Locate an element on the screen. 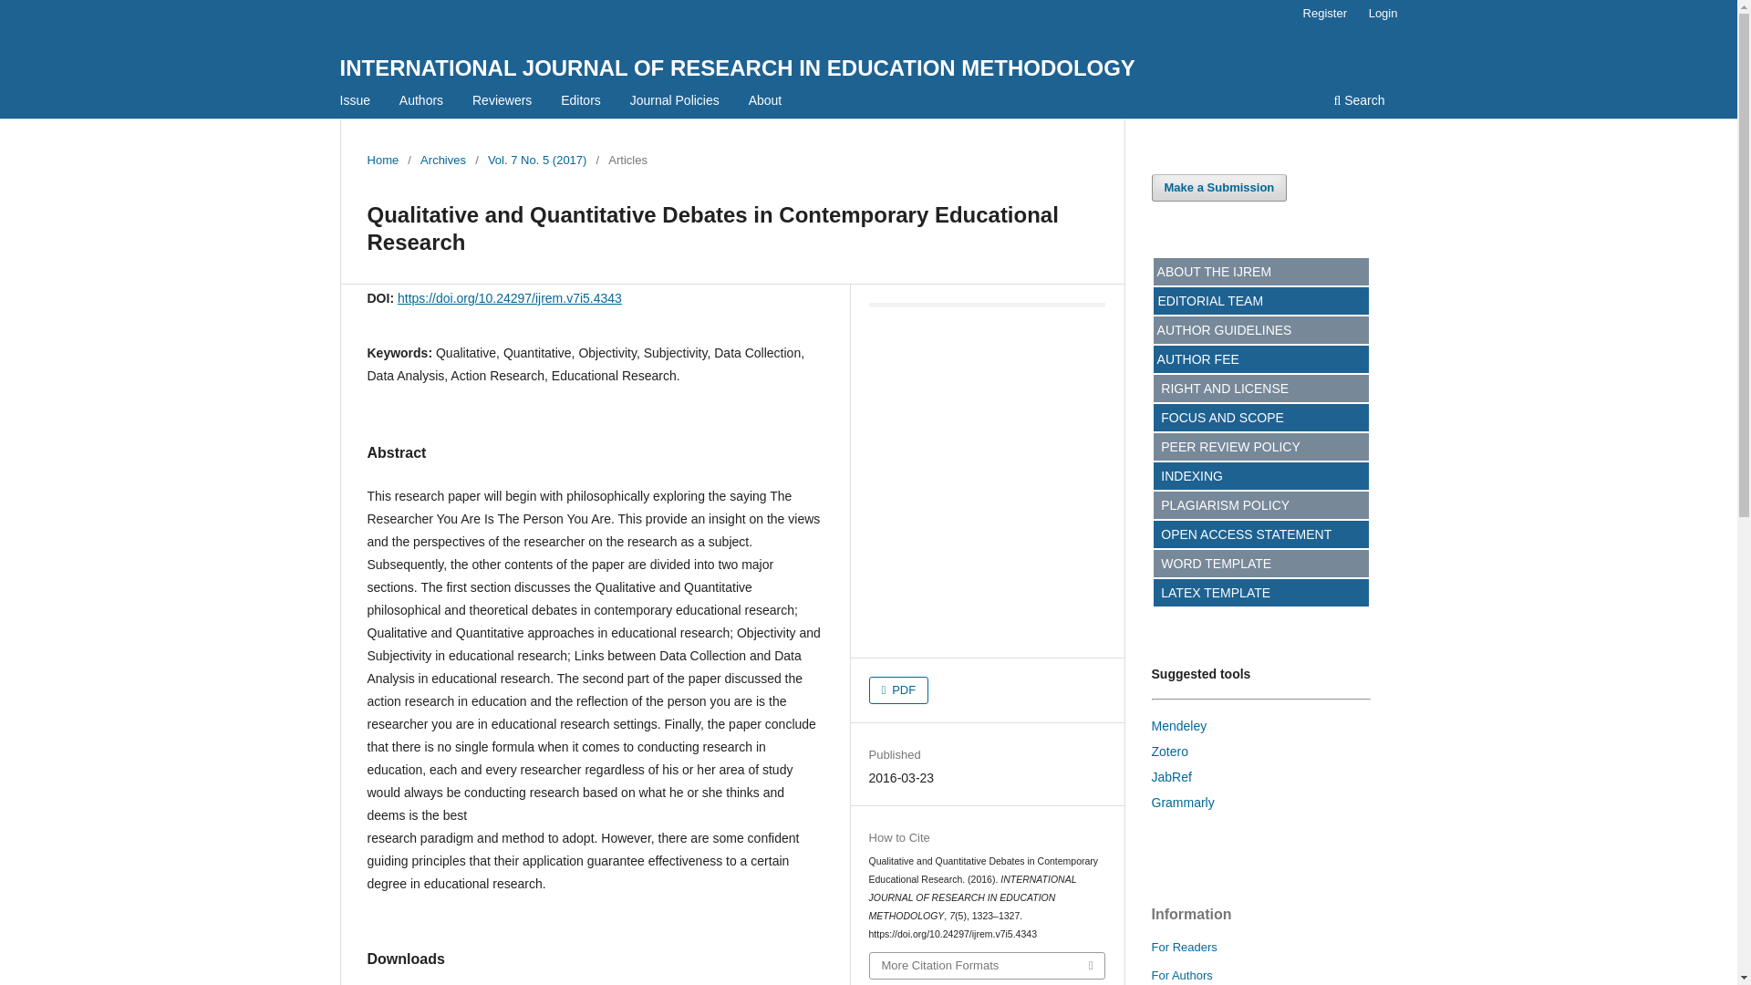  Authors is located at coordinates (421, 102).